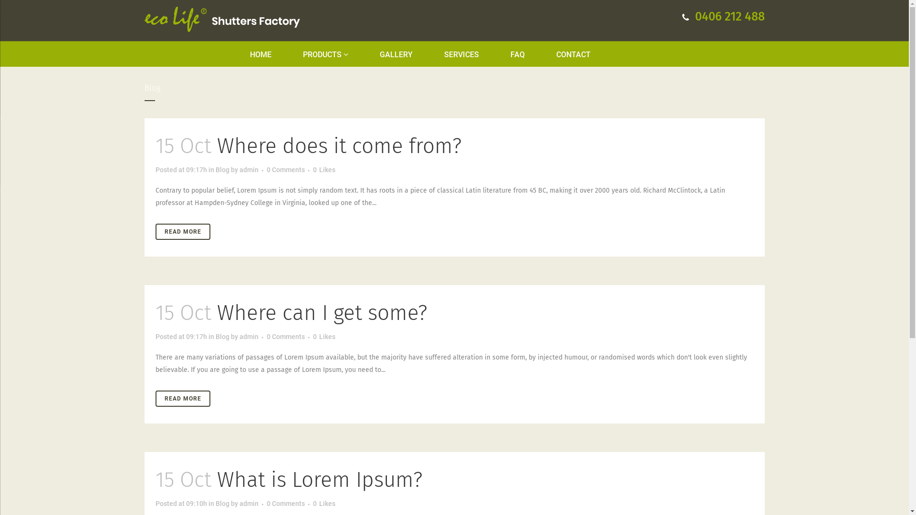 The image size is (916, 515). I want to click on 0 Comments, so click(285, 337).